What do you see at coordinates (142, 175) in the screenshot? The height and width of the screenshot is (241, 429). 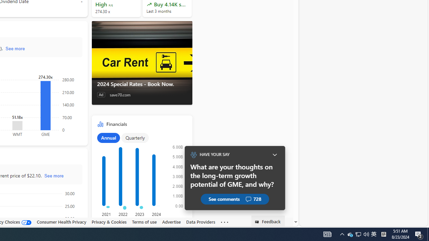 I see `Financials` at bounding box center [142, 175].